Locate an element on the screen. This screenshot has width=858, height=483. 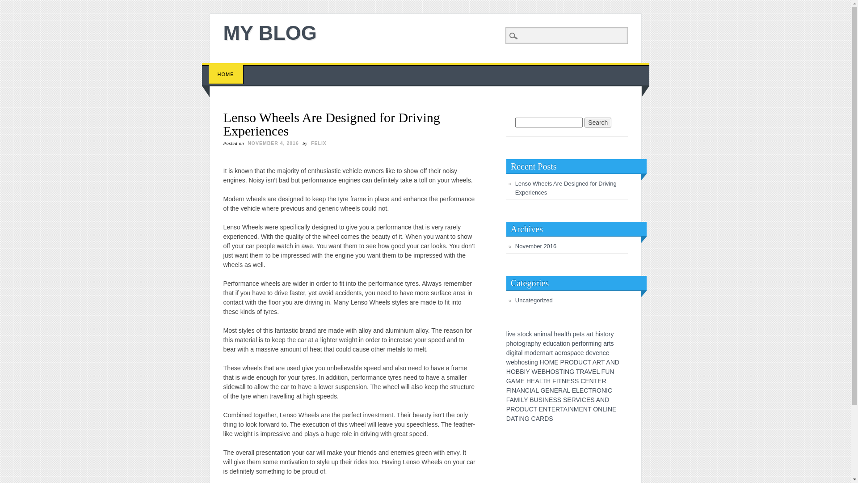
h is located at coordinates (597, 334).